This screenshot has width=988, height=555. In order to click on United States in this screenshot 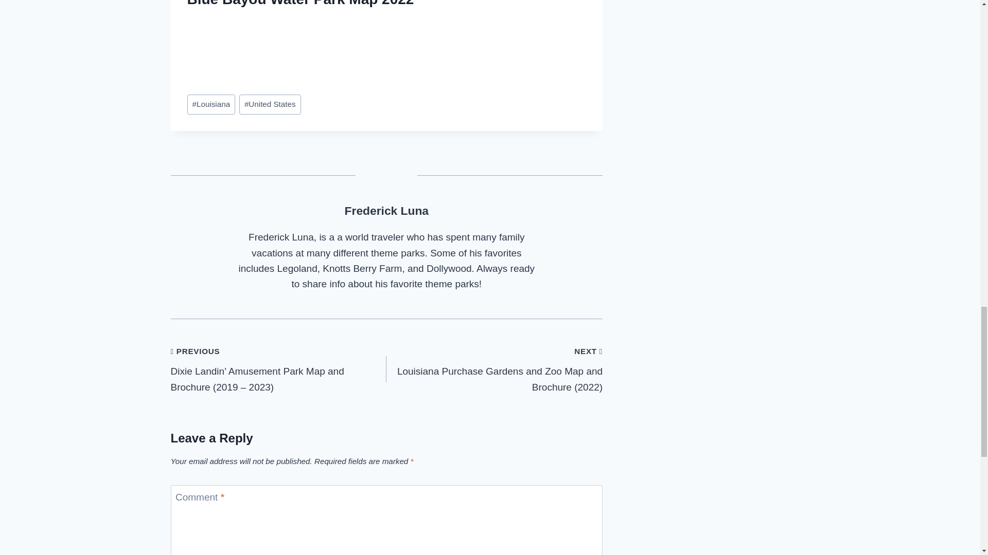, I will do `click(270, 104)`.